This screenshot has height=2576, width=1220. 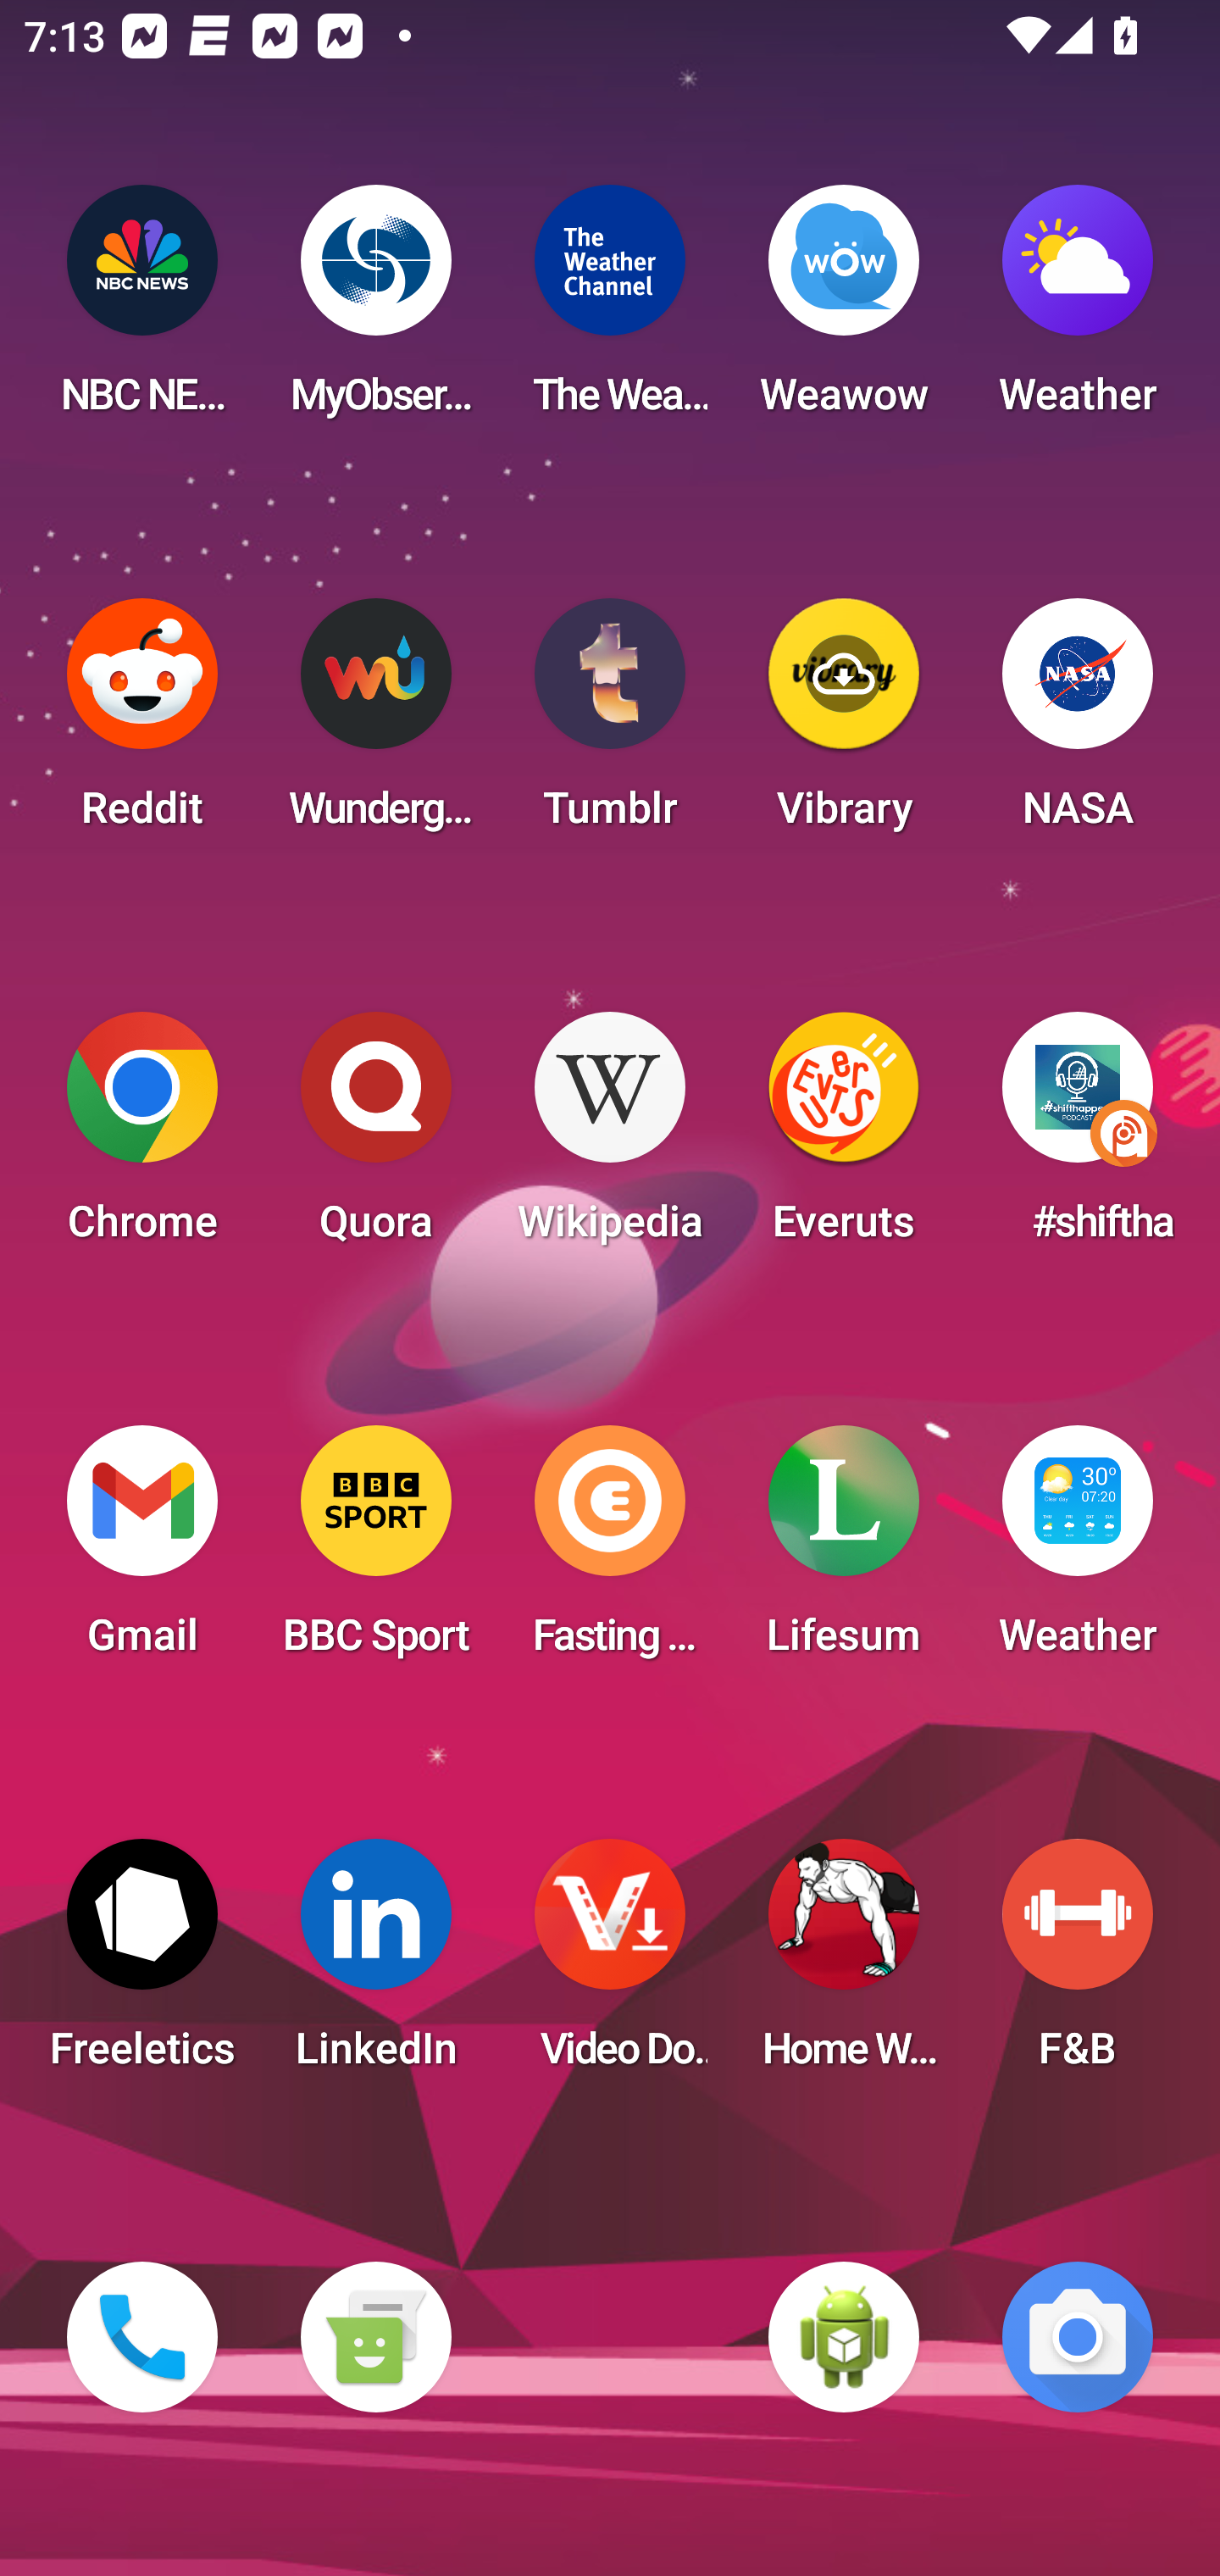 I want to click on Quora, so click(x=375, y=1137).